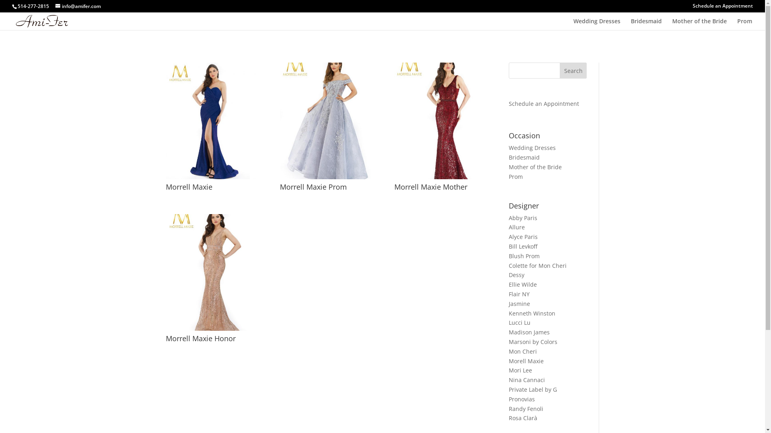 The image size is (771, 433). Describe the element at coordinates (532, 148) in the screenshot. I see `Wedding Dresses` at that location.